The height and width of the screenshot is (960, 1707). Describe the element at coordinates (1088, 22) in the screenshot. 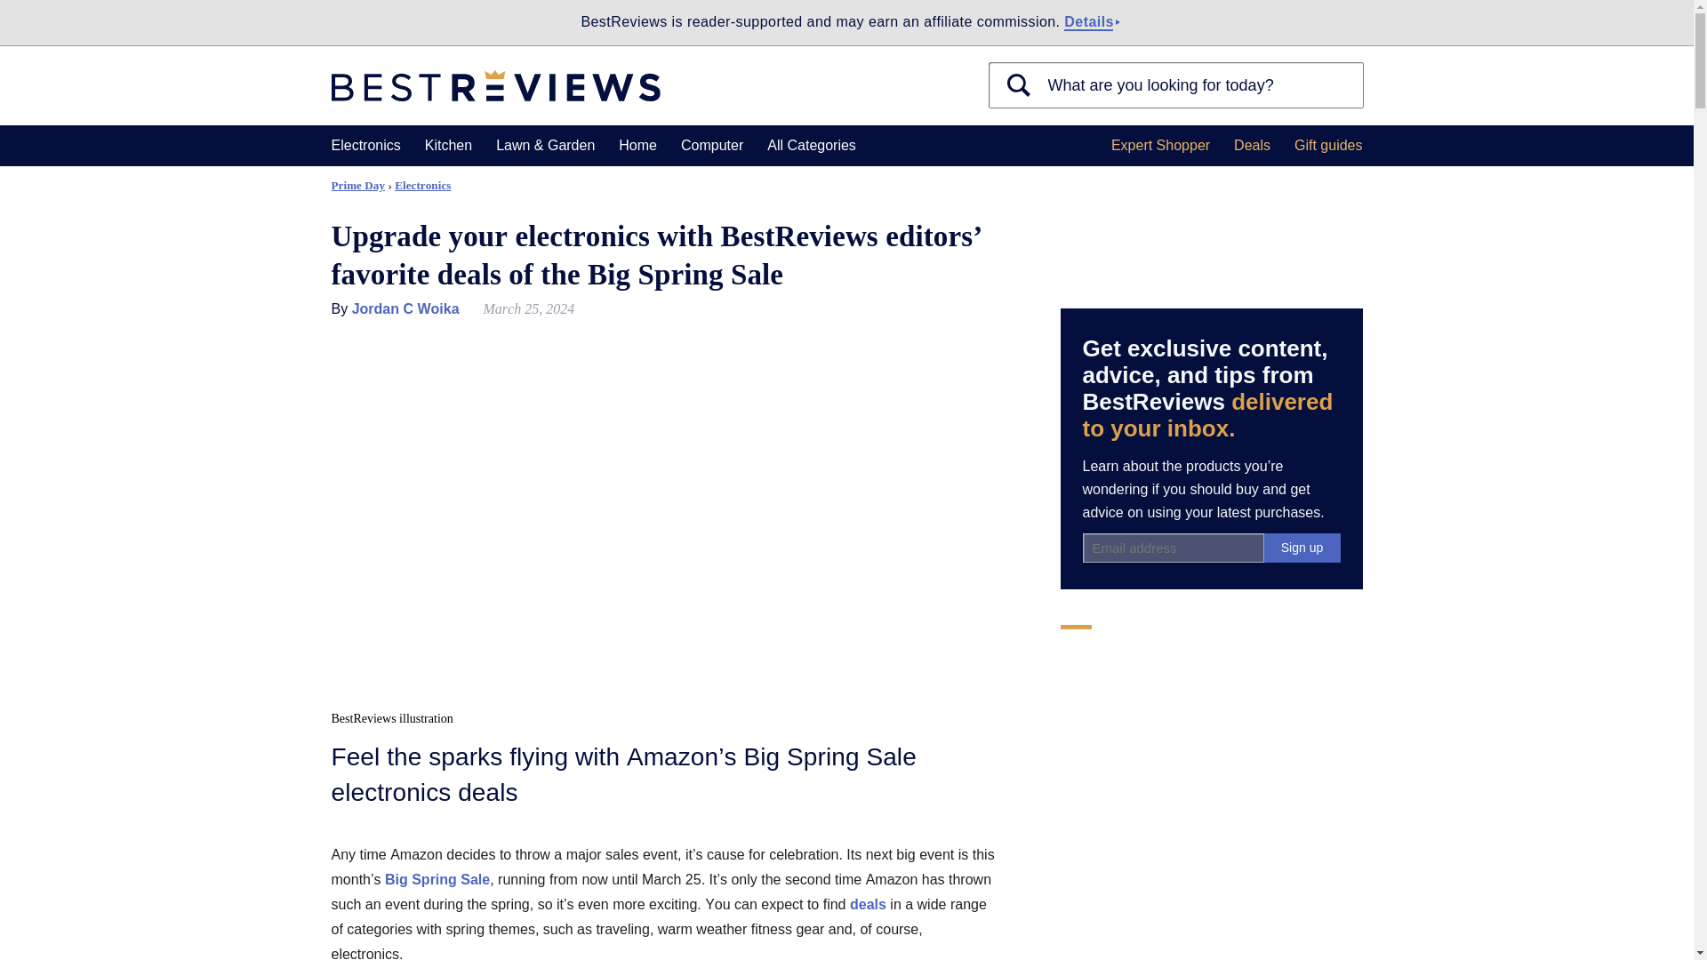

I see `Details` at that location.